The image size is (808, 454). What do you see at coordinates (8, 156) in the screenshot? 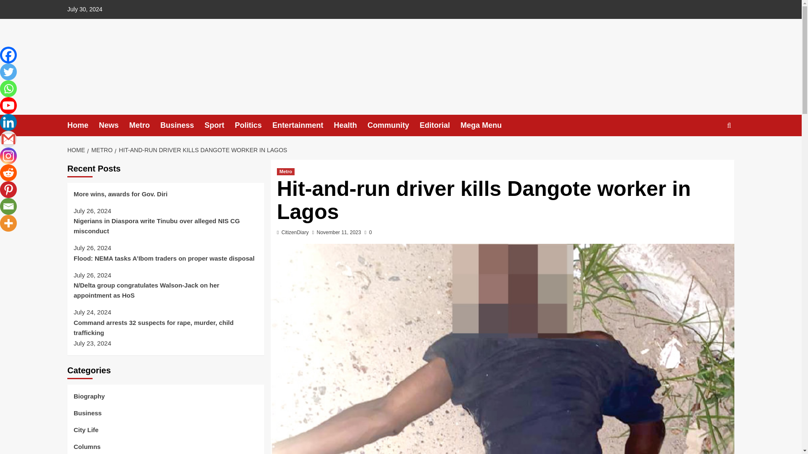
I see `Instagram` at bounding box center [8, 156].